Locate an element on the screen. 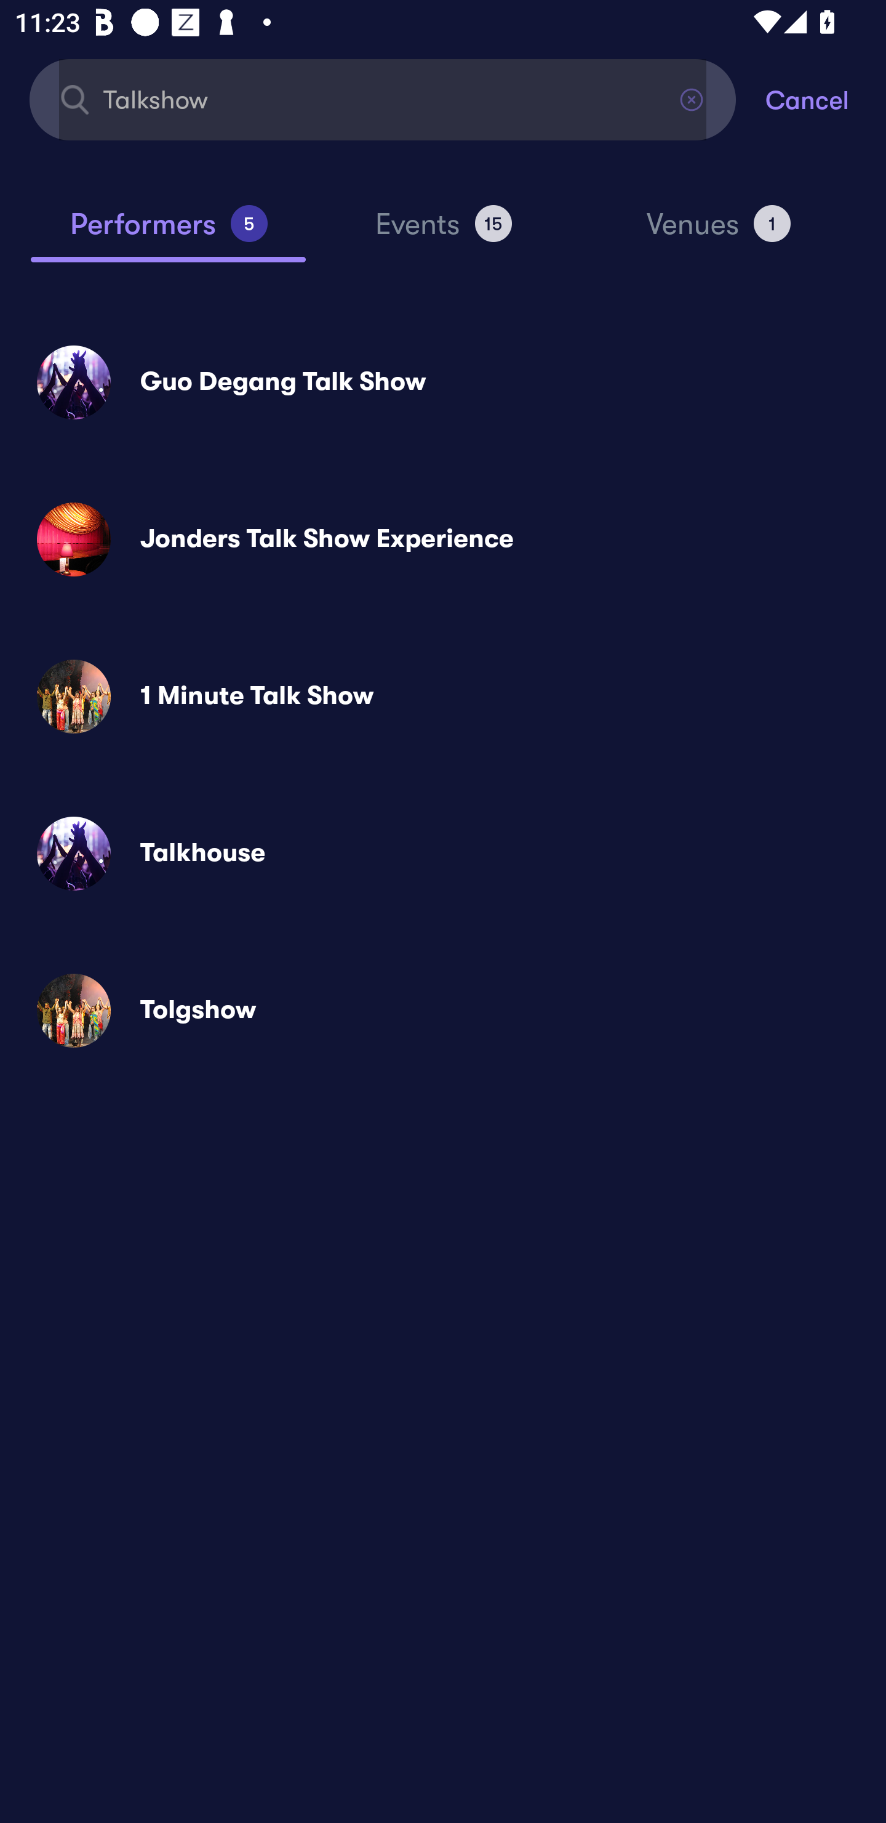 This screenshot has width=886, height=1823. 1 Minute Talk Show is located at coordinates (443, 696).